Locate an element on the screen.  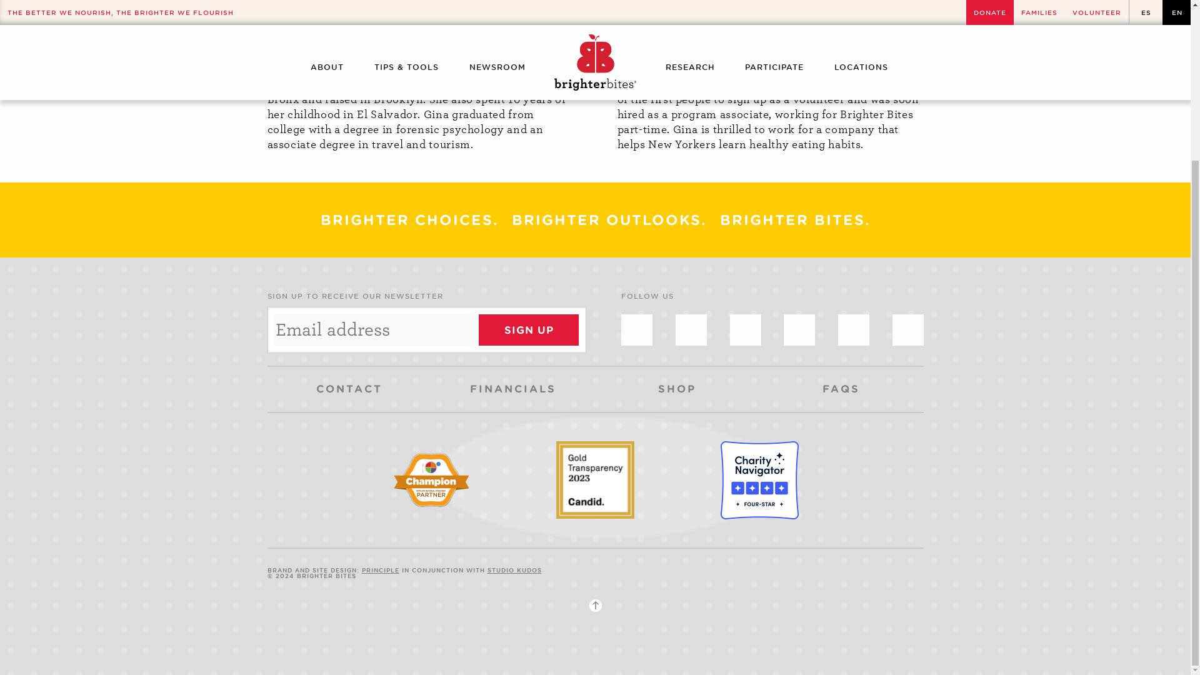
Sign Up is located at coordinates (529, 330).